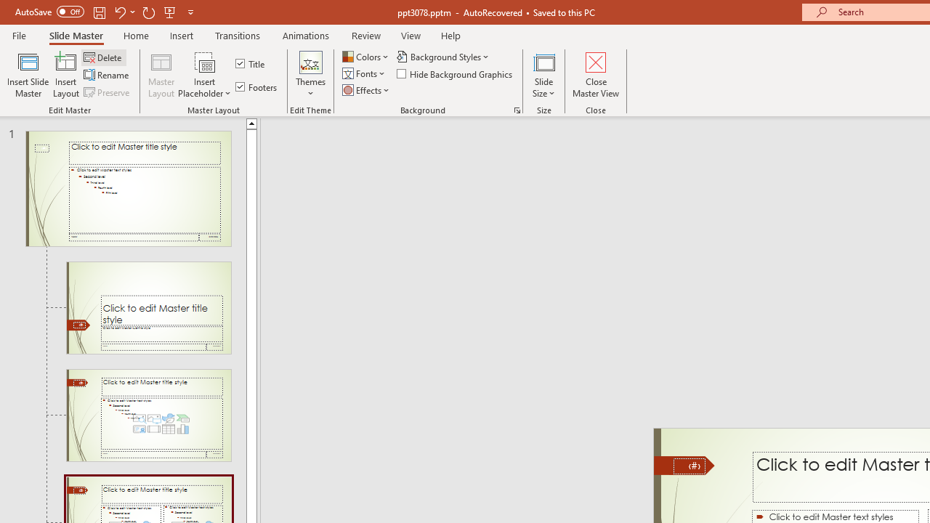  What do you see at coordinates (251, 123) in the screenshot?
I see `Line up` at bounding box center [251, 123].